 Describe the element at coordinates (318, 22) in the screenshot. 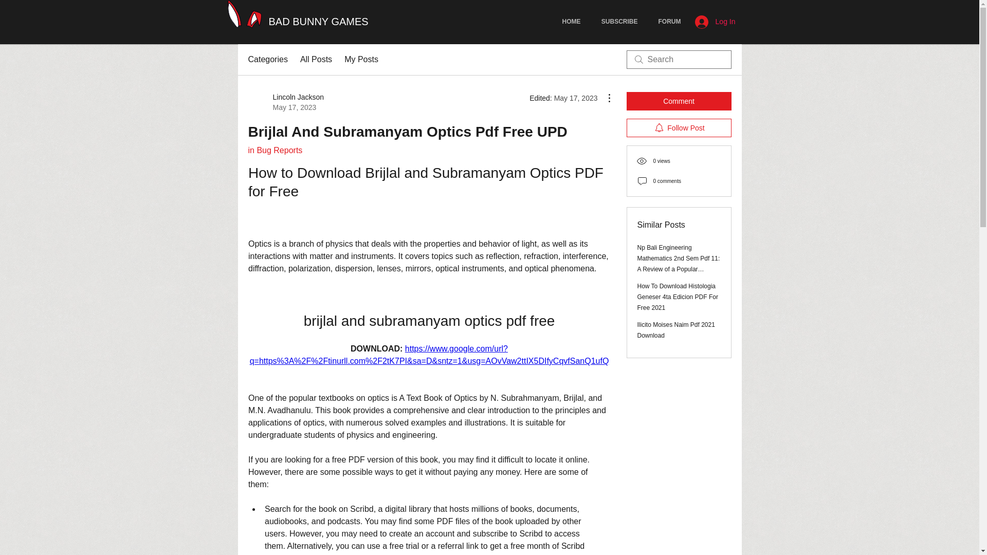

I see `BAD BUNNY GAMES` at that location.